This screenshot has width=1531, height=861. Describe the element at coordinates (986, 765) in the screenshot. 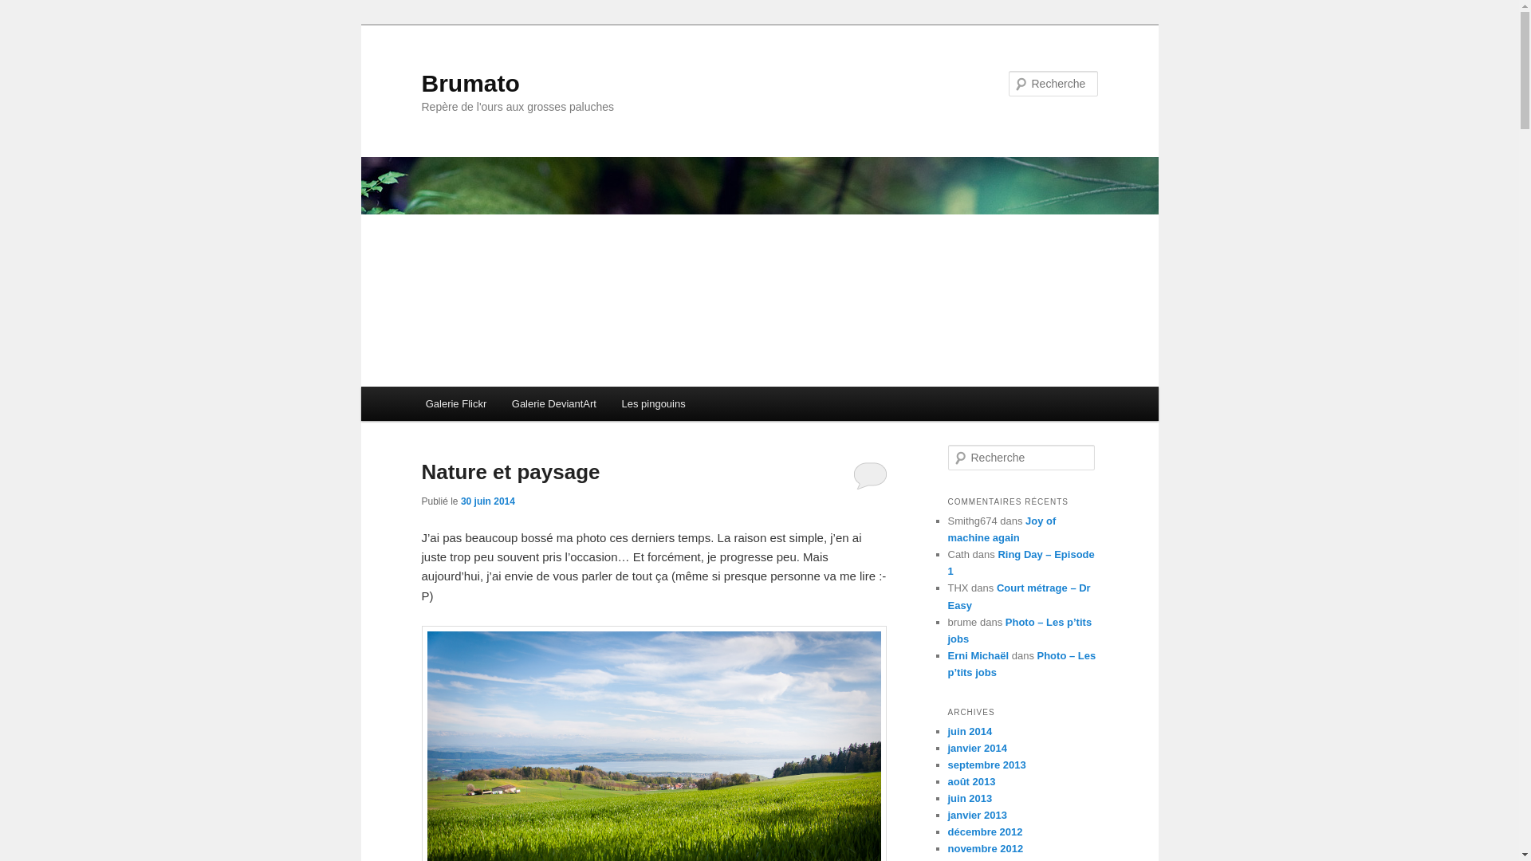

I see `septembre 2013` at that location.